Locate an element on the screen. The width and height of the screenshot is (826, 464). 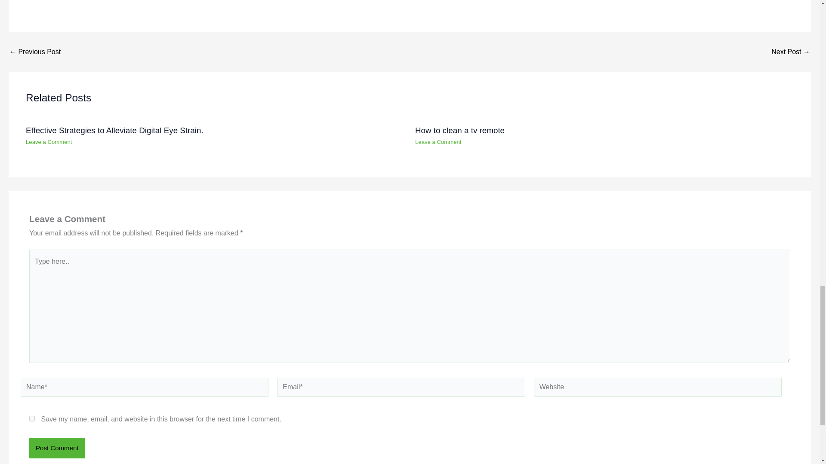
yes is located at coordinates (32, 418).